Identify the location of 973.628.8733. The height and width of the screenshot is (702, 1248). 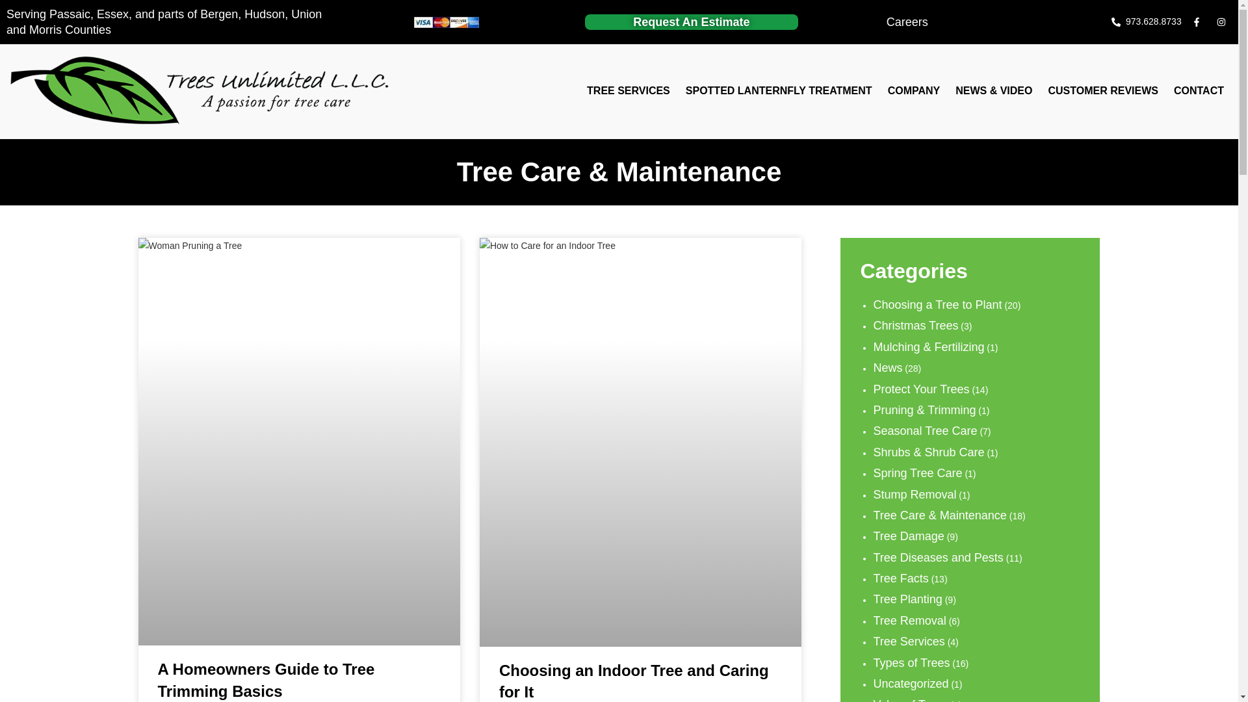
(1147, 21).